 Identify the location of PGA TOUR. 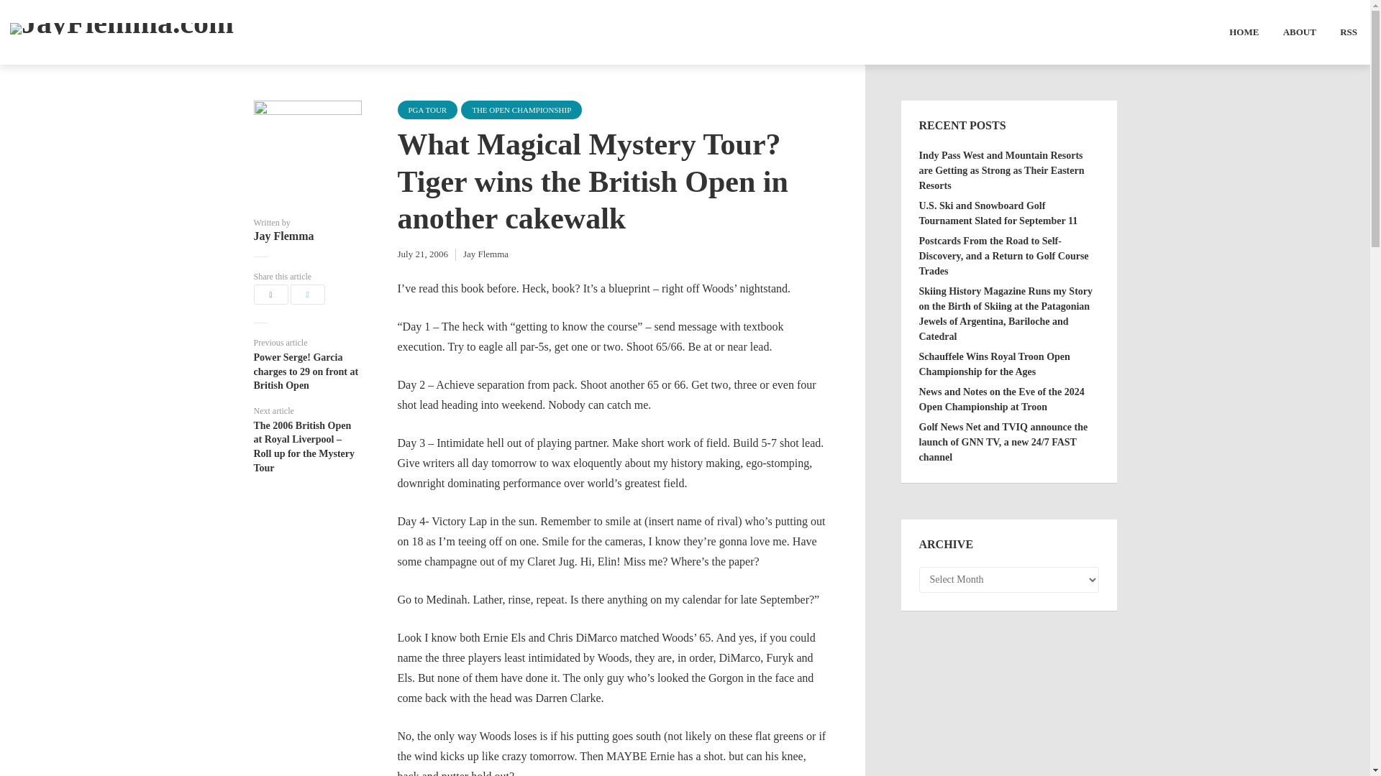
(427, 110).